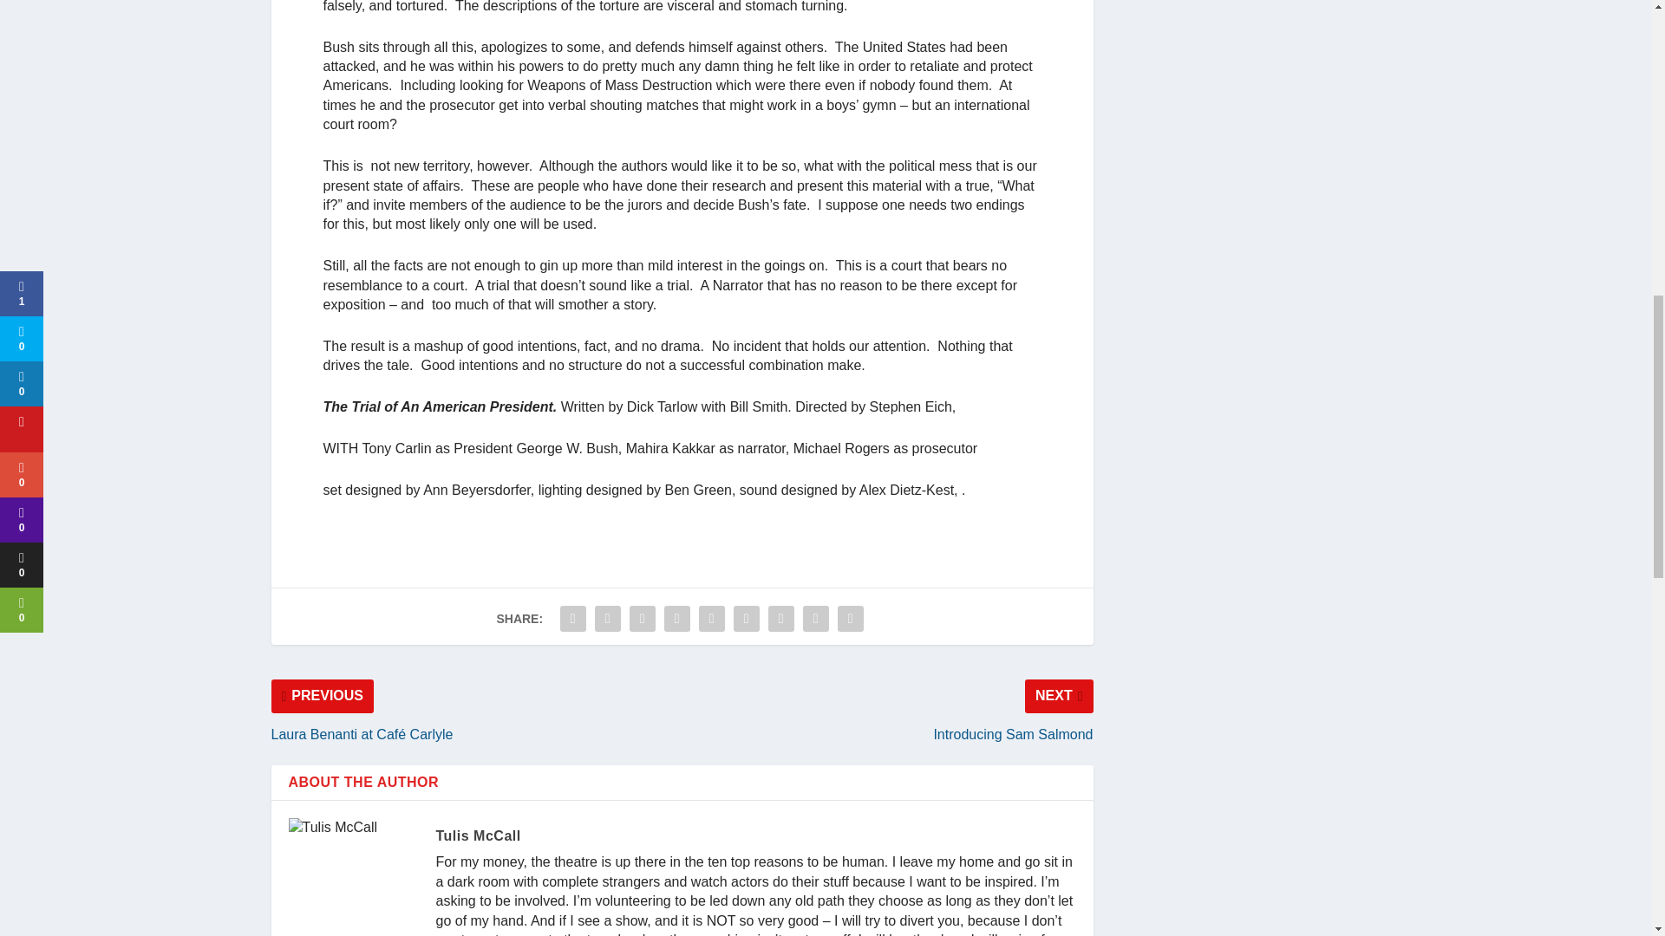 The width and height of the screenshot is (1665, 936). Describe the element at coordinates (573, 619) in the screenshot. I see `Share "The Trial of an American President" via Facebook` at that location.